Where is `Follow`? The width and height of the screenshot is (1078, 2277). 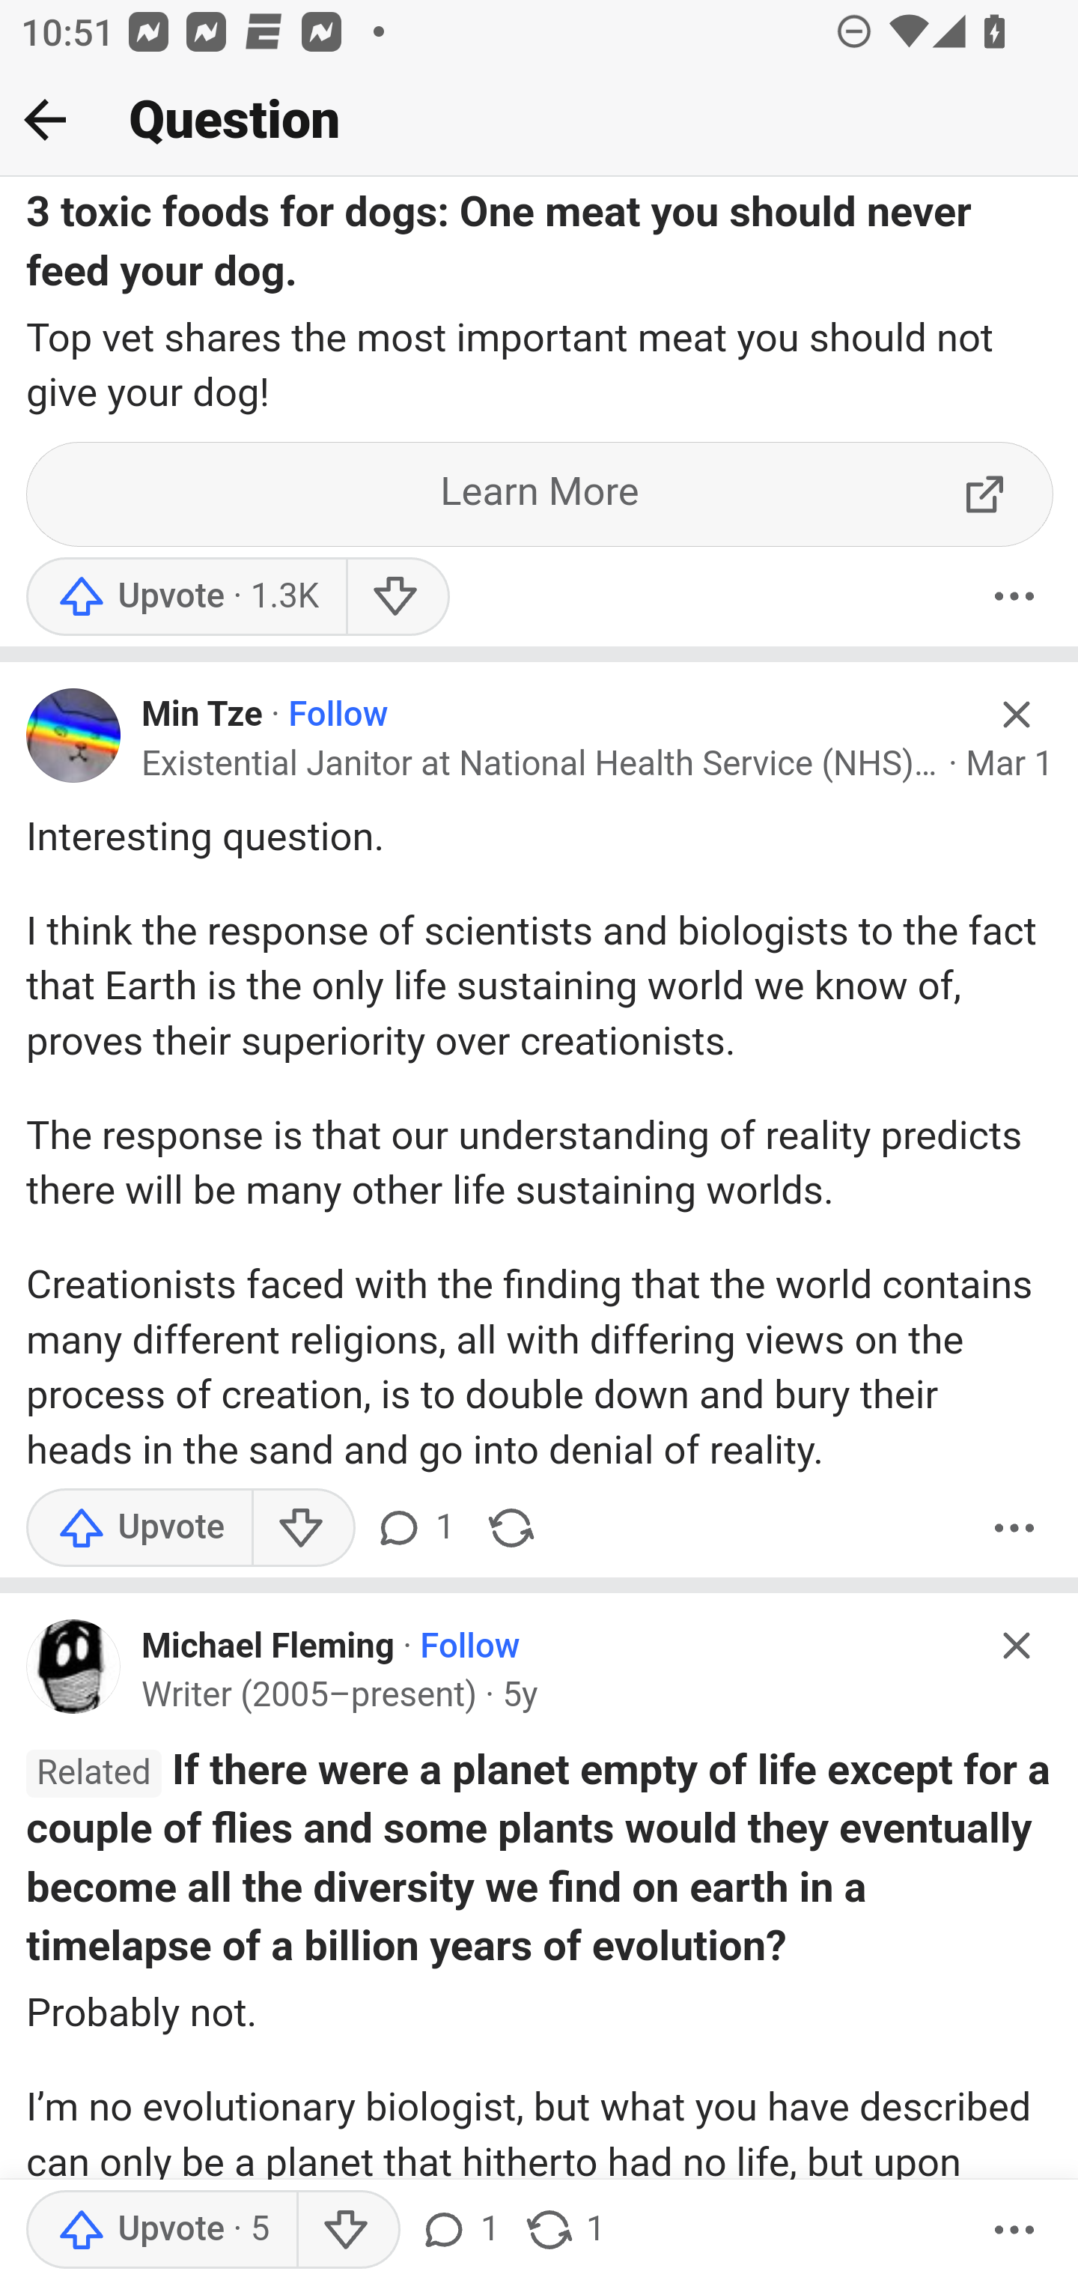 Follow is located at coordinates (338, 716).